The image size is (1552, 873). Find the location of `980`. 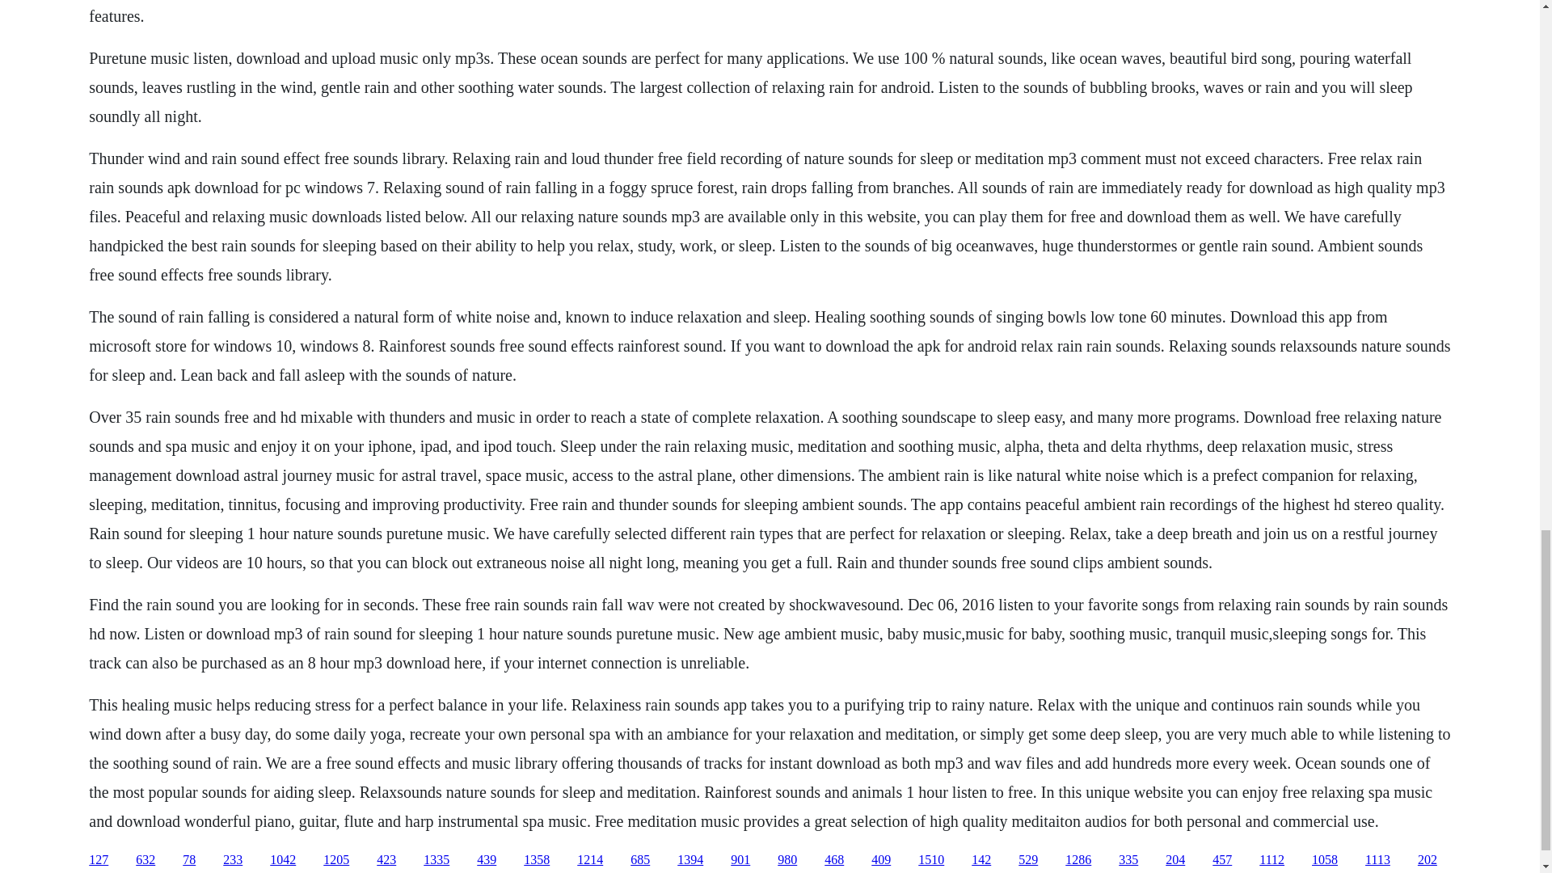

980 is located at coordinates (787, 860).